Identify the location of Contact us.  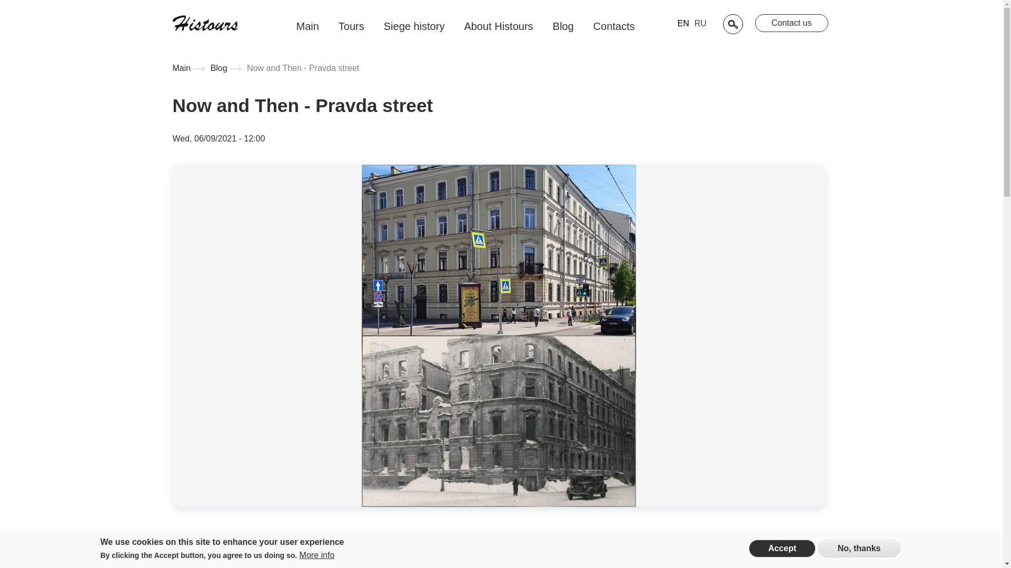
(791, 23).